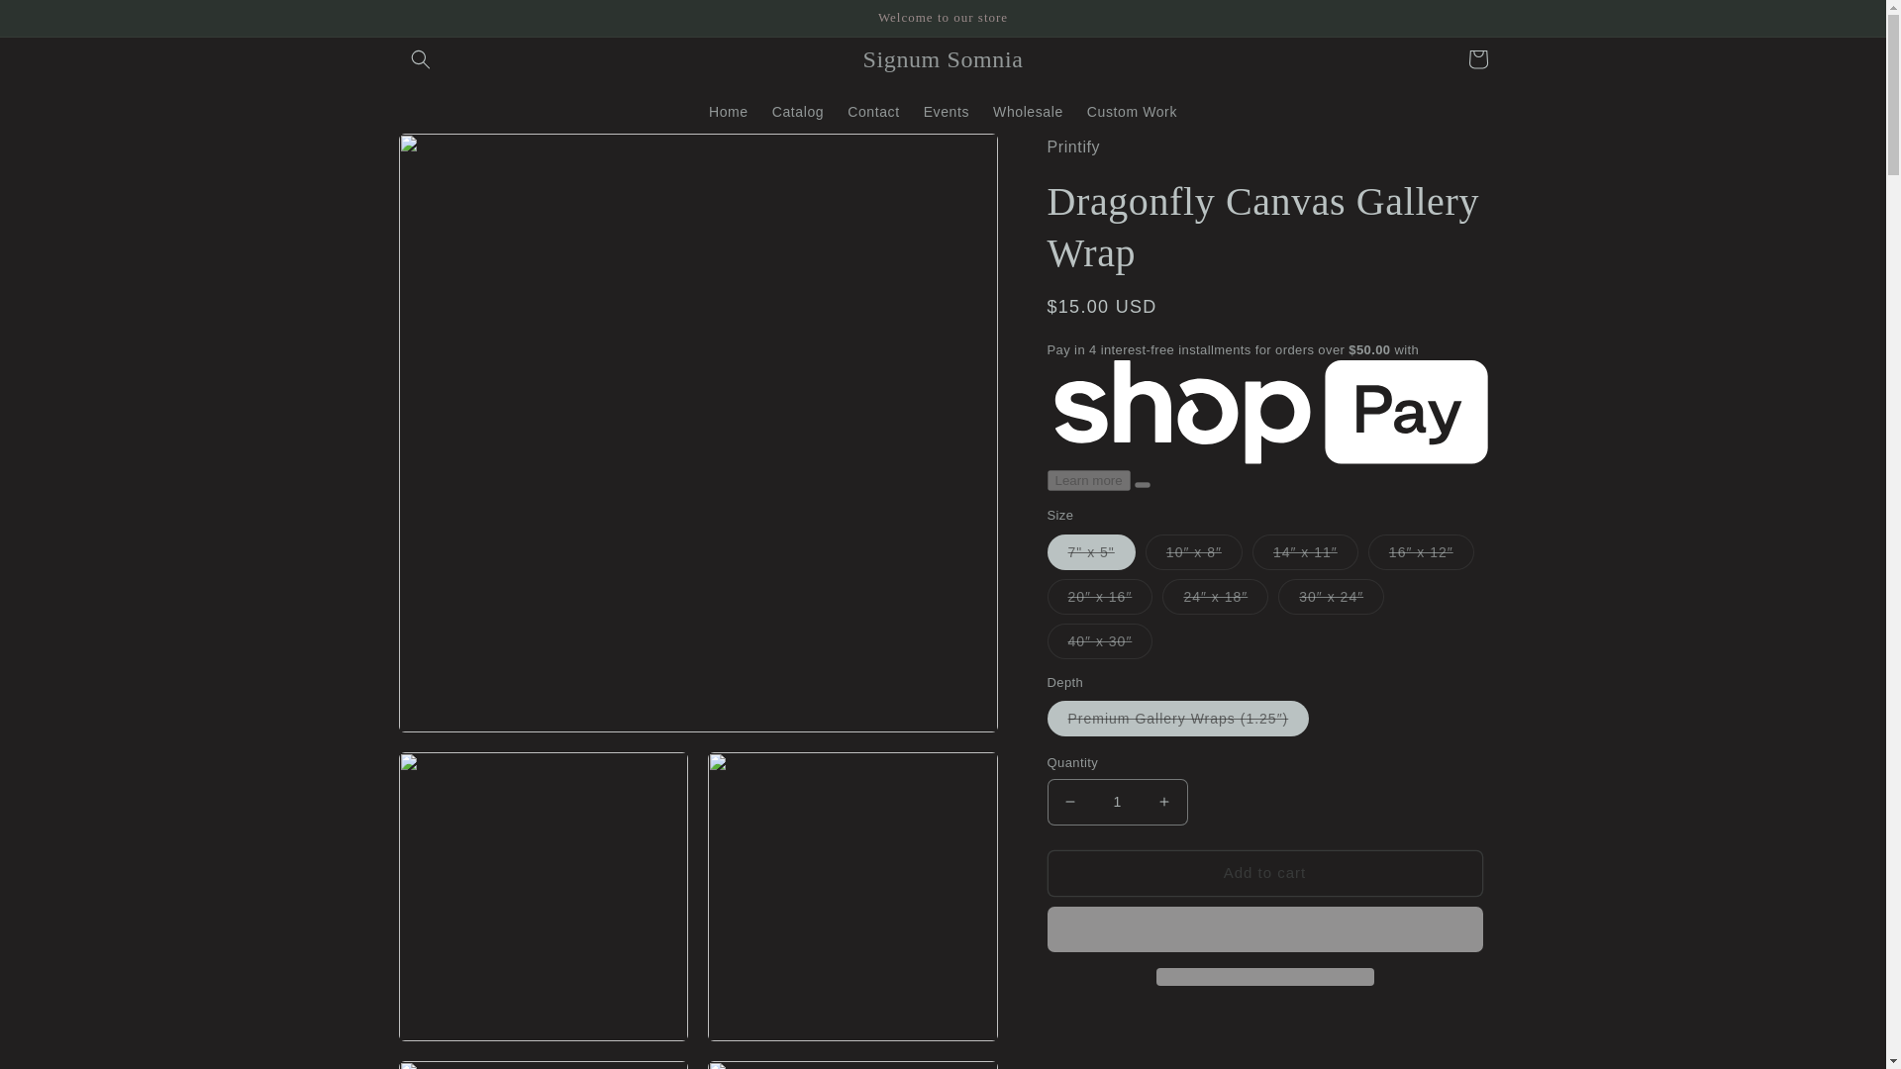 The image size is (1901, 1069). I want to click on Skip to content, so click(59, 23).